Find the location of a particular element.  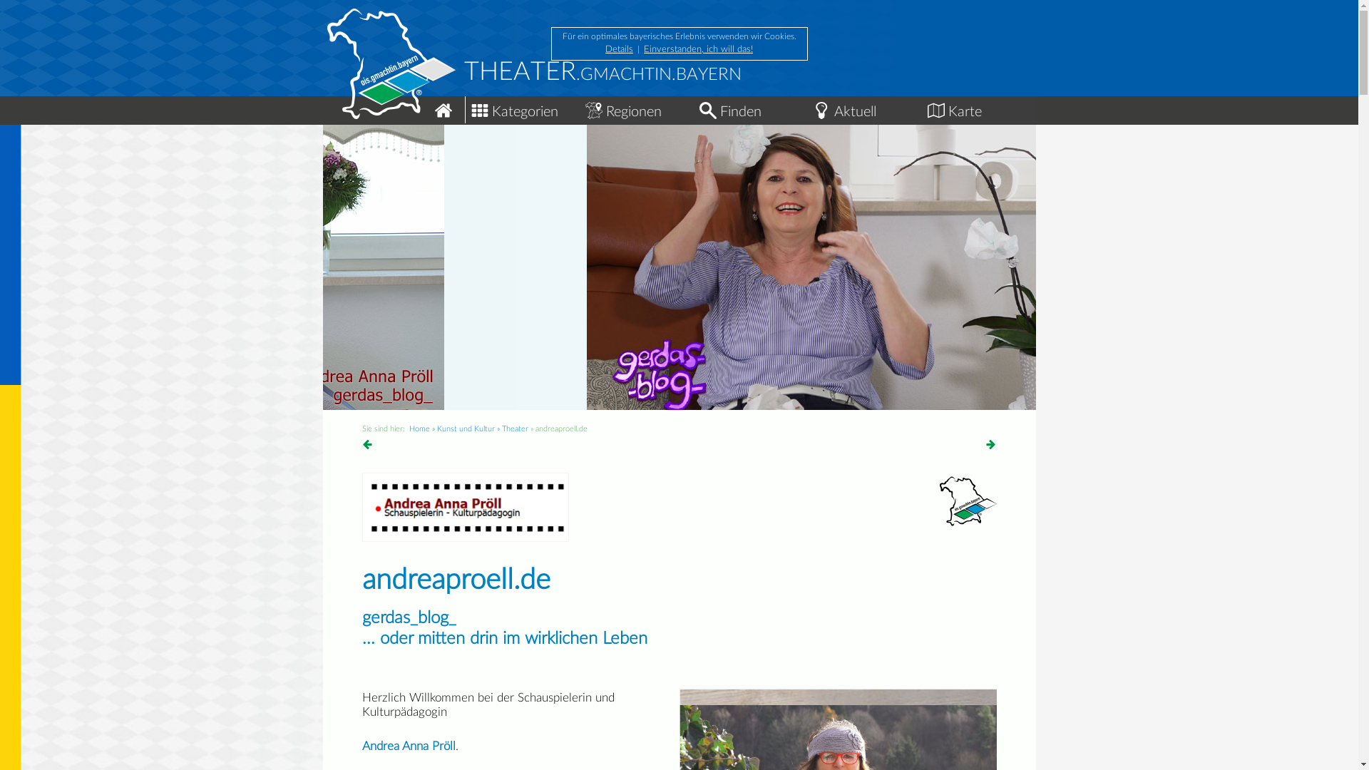

Home is located at coordinates (419, 429).